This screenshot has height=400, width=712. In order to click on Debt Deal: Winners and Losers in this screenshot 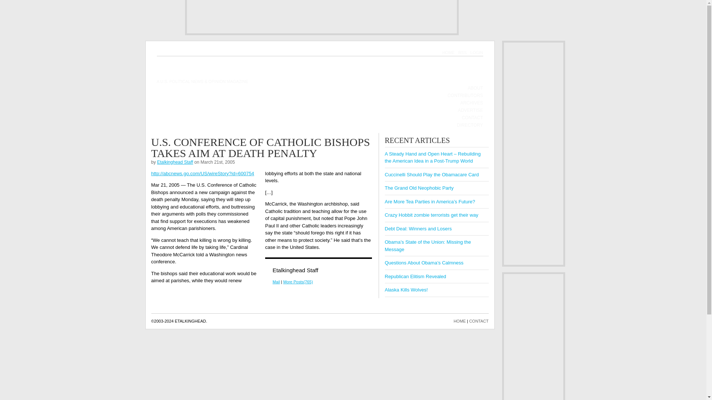, I will do `click(418, 229)`.